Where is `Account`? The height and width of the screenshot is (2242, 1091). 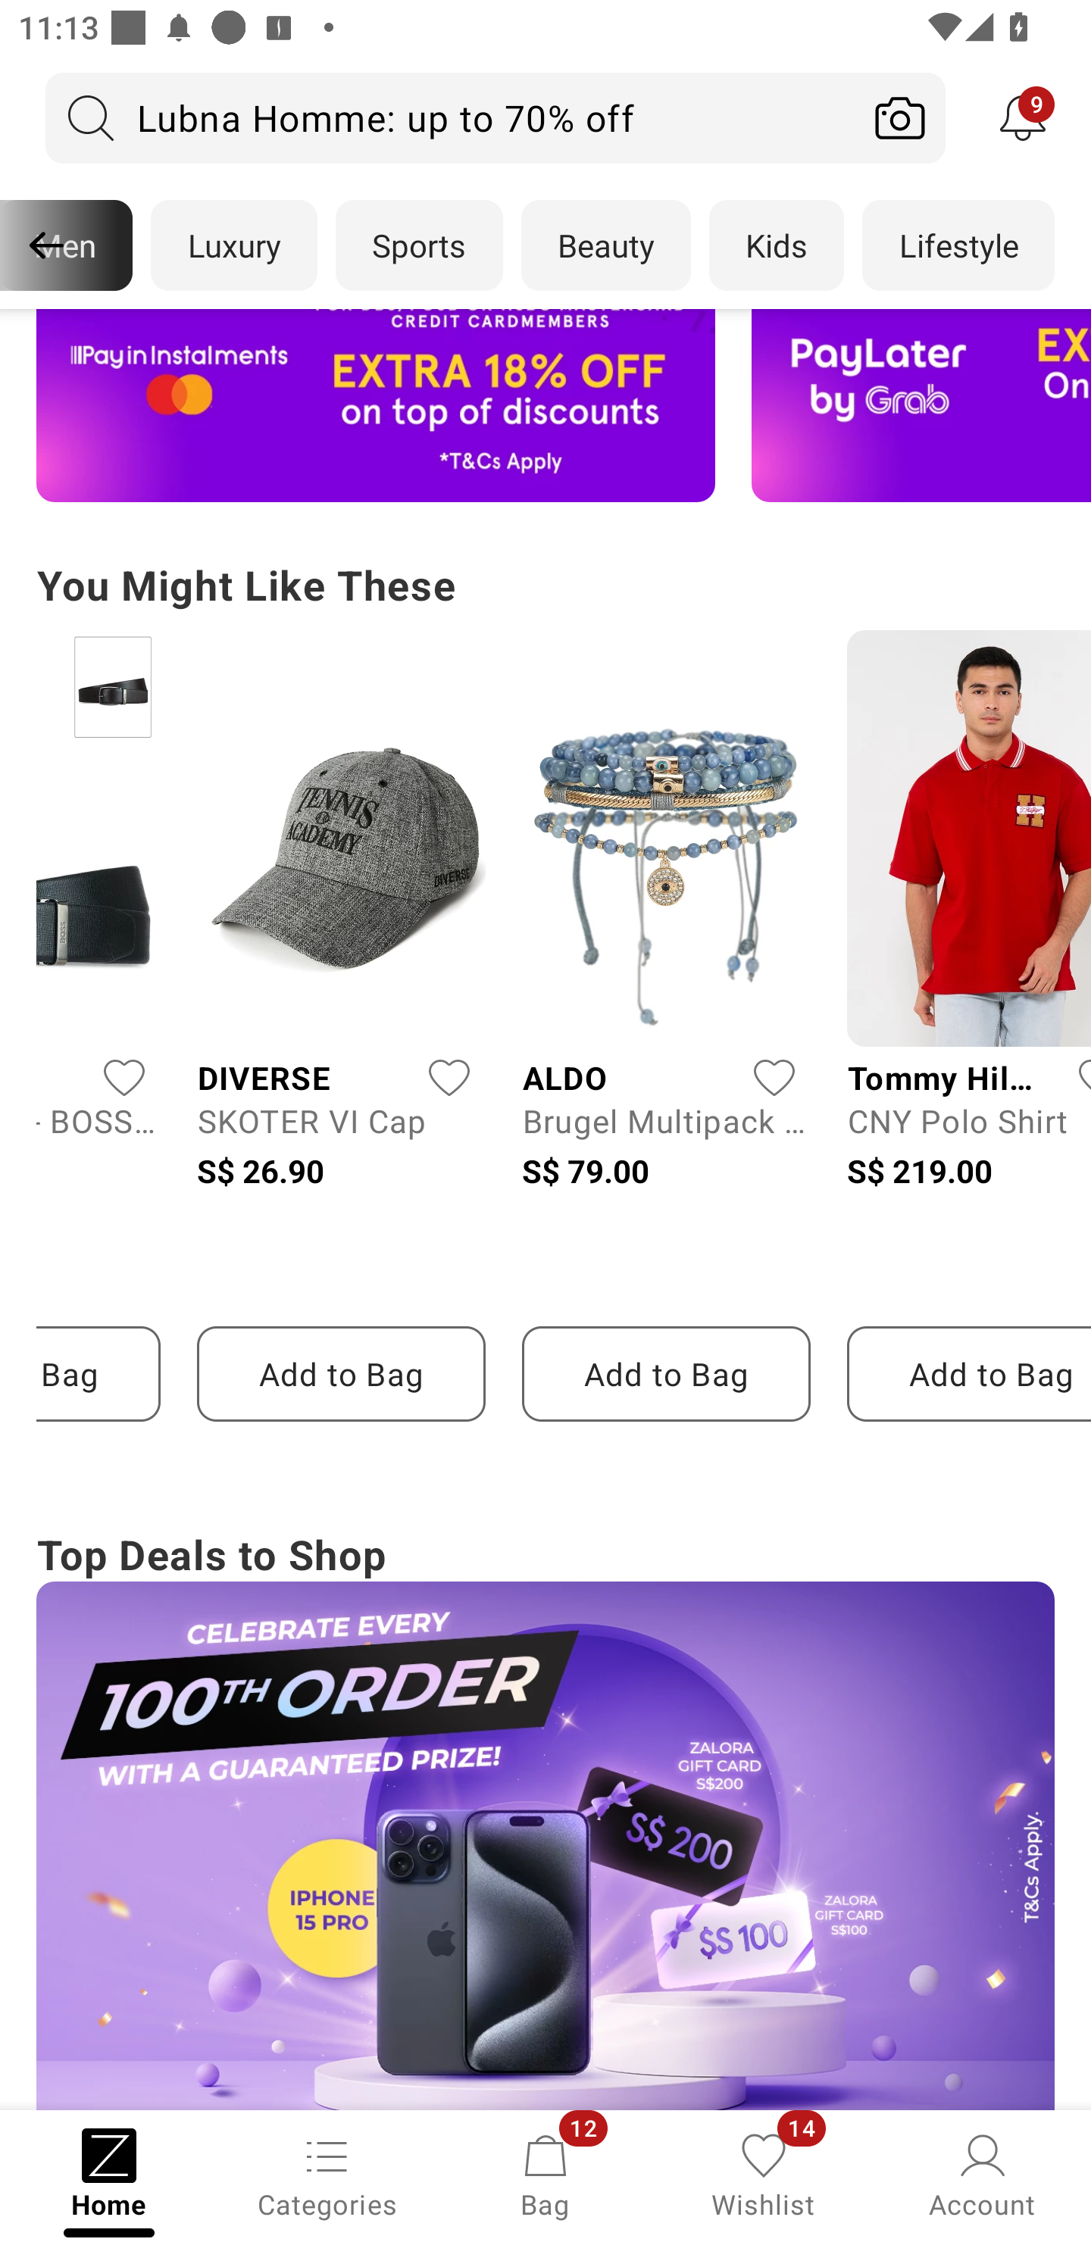
Account is located at coordinates (982, 2174).